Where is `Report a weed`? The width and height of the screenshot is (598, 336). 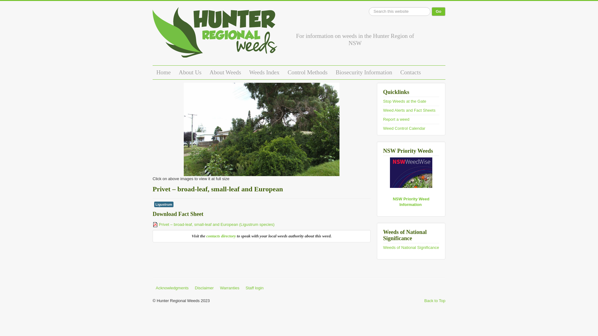
Report a weed is located at coordinates (396, 119).